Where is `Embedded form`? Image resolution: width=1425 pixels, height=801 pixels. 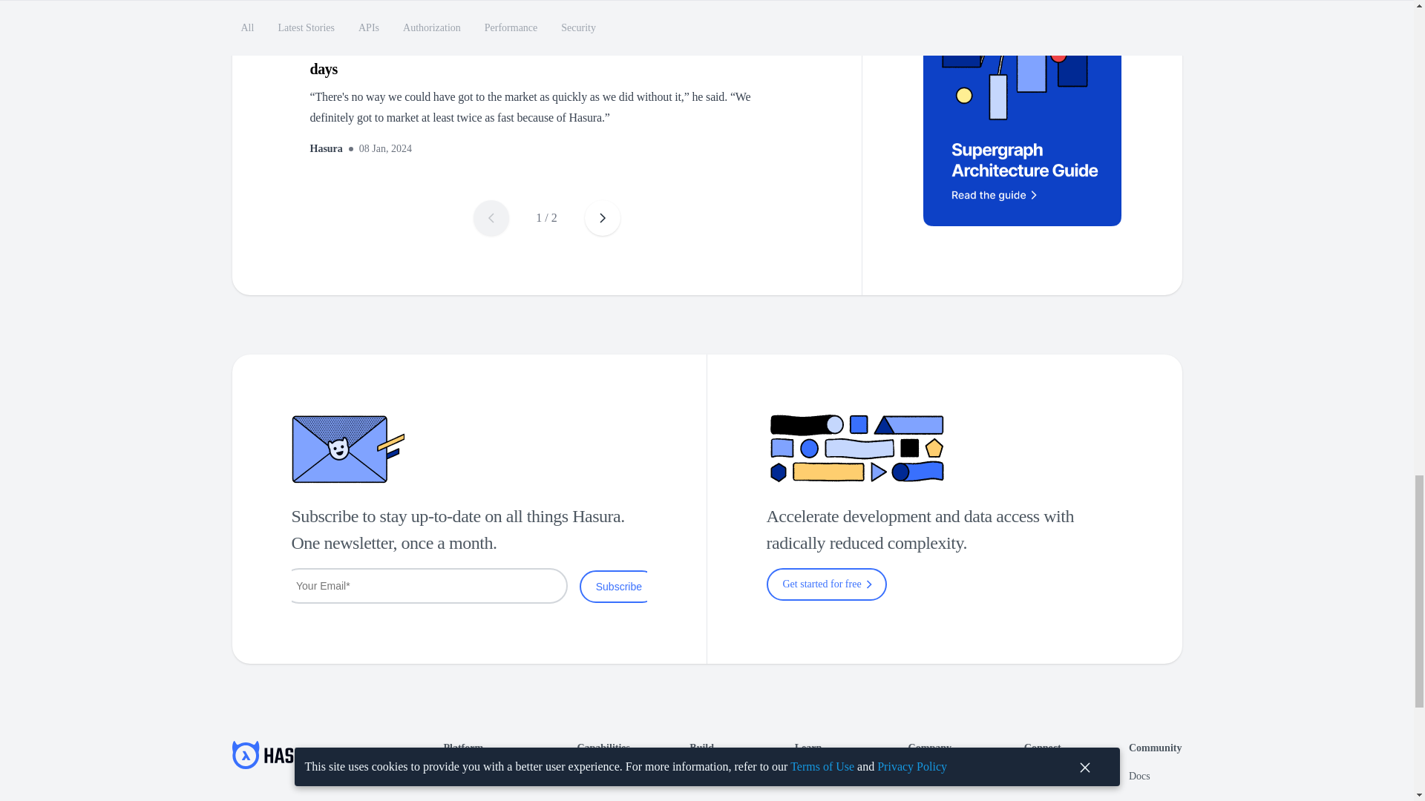
Embedded form is located at coordinates (468, 586).